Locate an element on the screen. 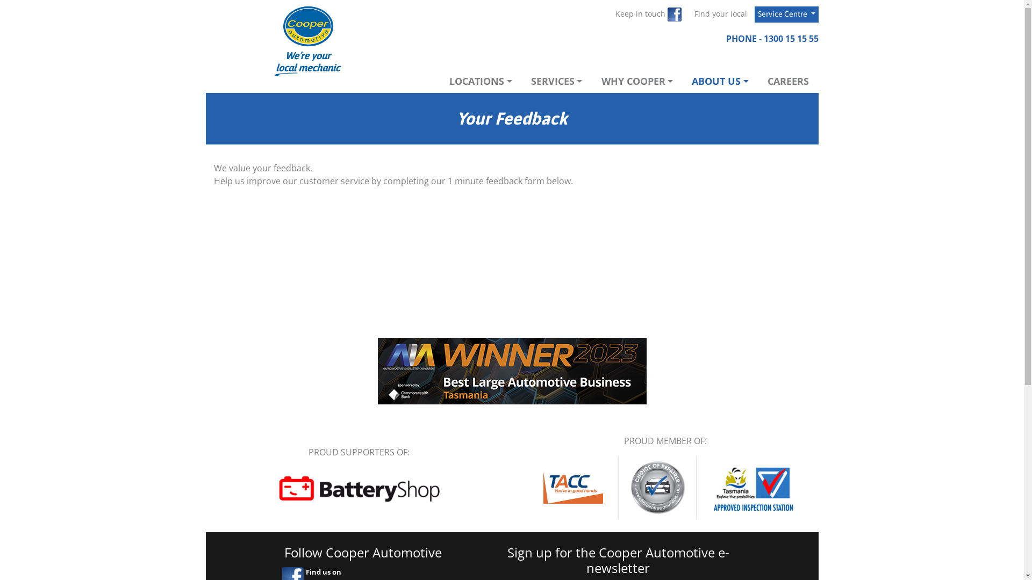 The image size is (1032, 580). Web logo 250 x 250 is located at coordinates (307, 41).